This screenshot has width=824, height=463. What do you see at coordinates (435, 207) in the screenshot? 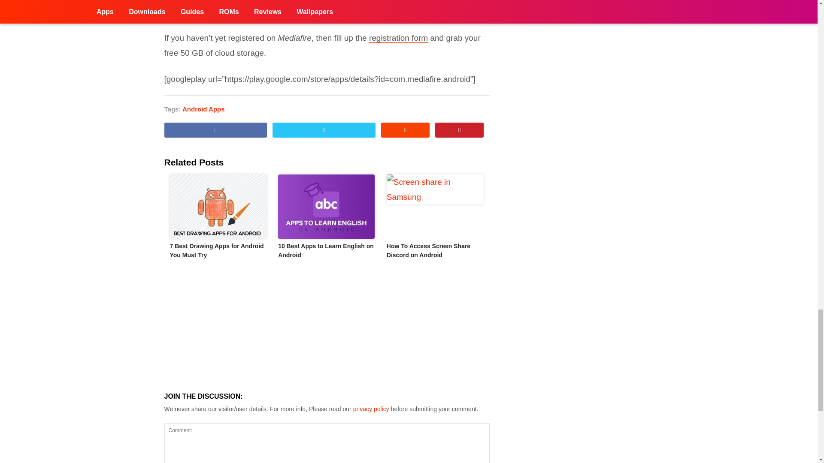
I see `How To Access Screen Share Discord on Android` at bounding box center [435, 207].